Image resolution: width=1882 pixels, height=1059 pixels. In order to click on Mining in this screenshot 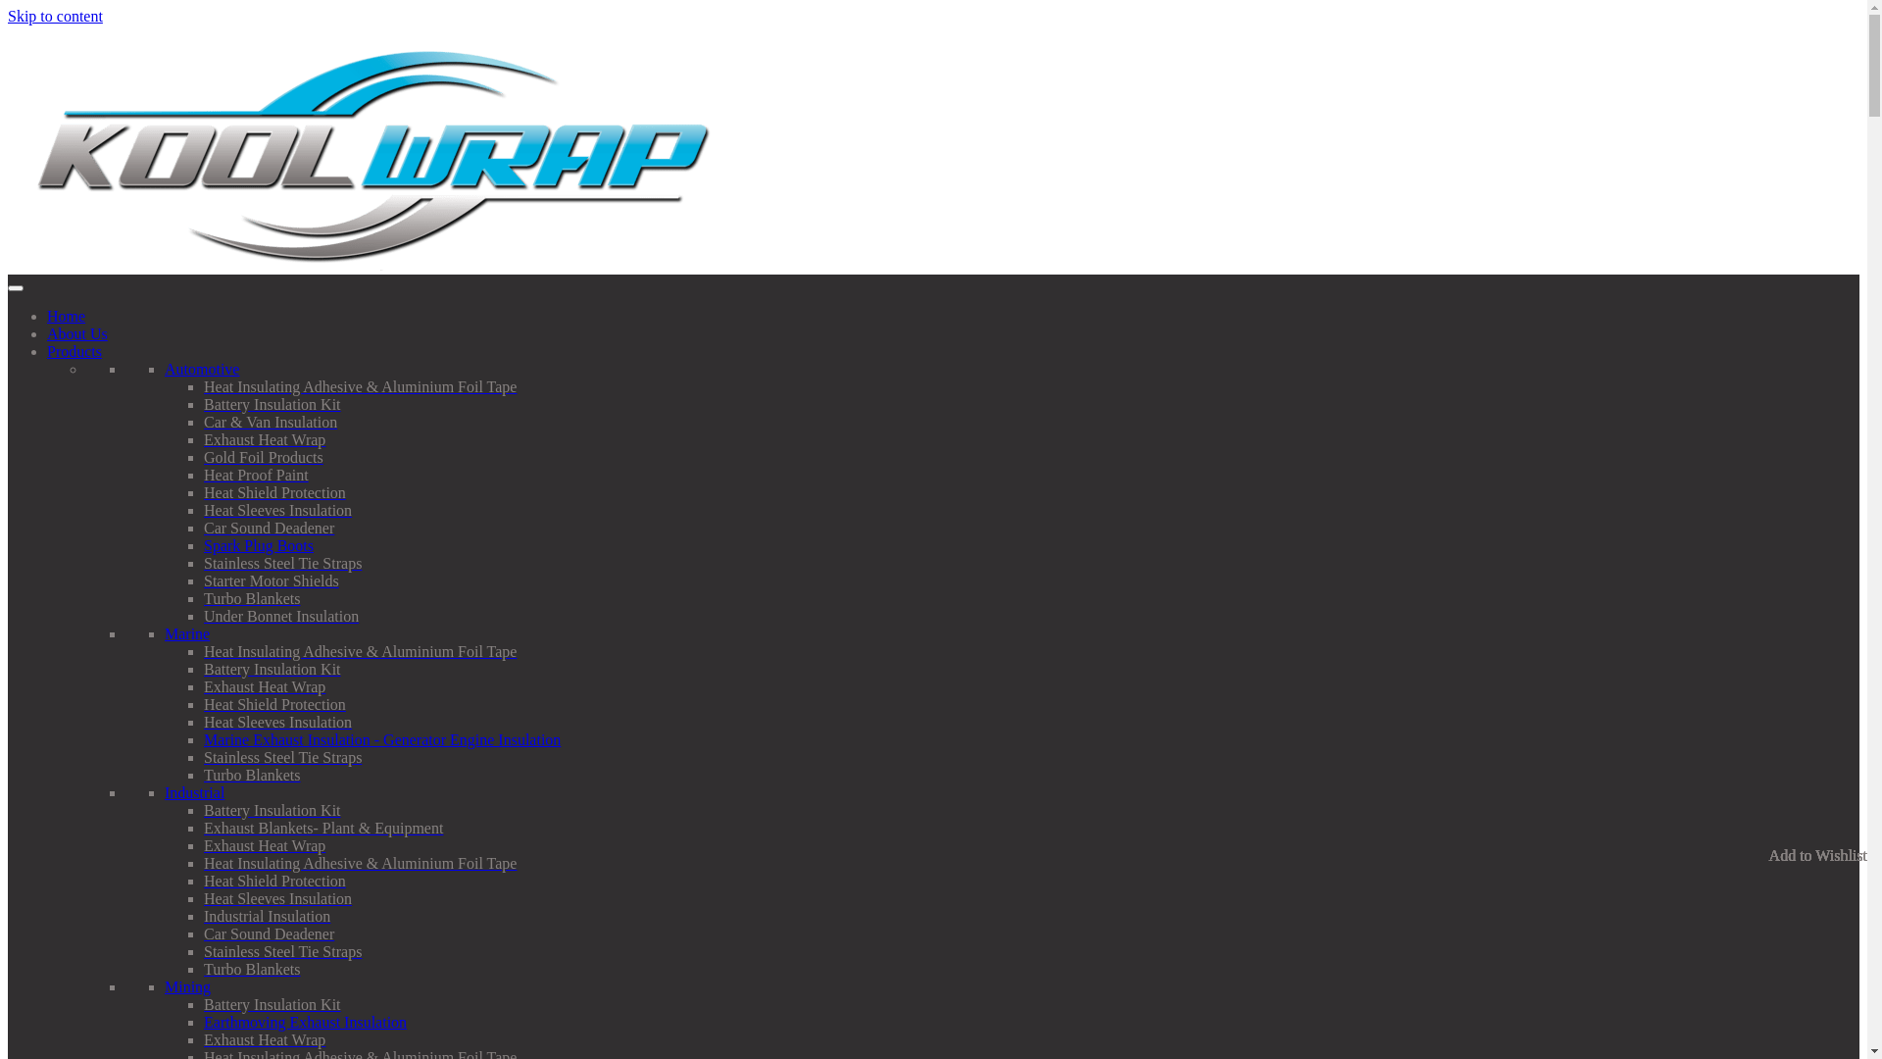, I will do `click(188, 986)`.